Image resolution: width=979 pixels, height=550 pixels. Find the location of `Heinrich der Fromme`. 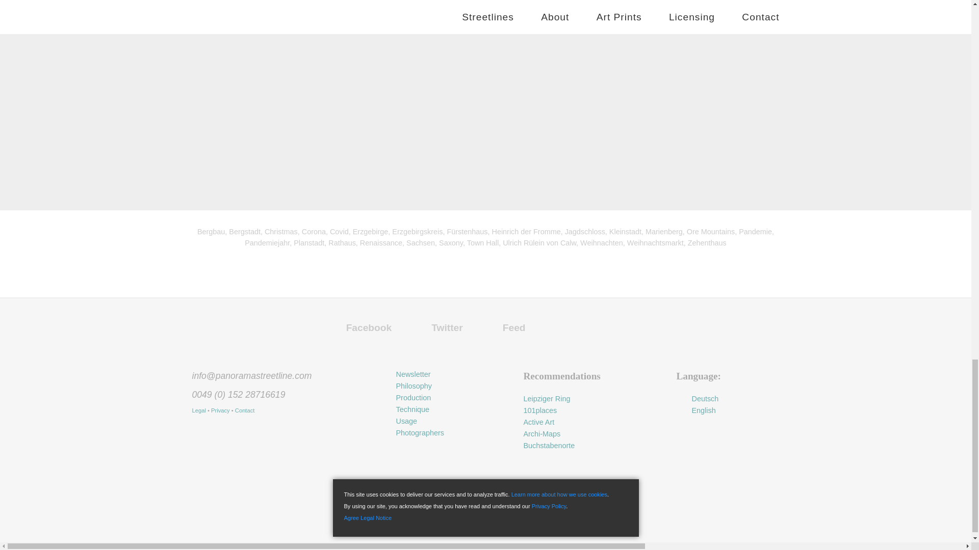

Heinrich der Fromme is located at coordinates (525, 232).